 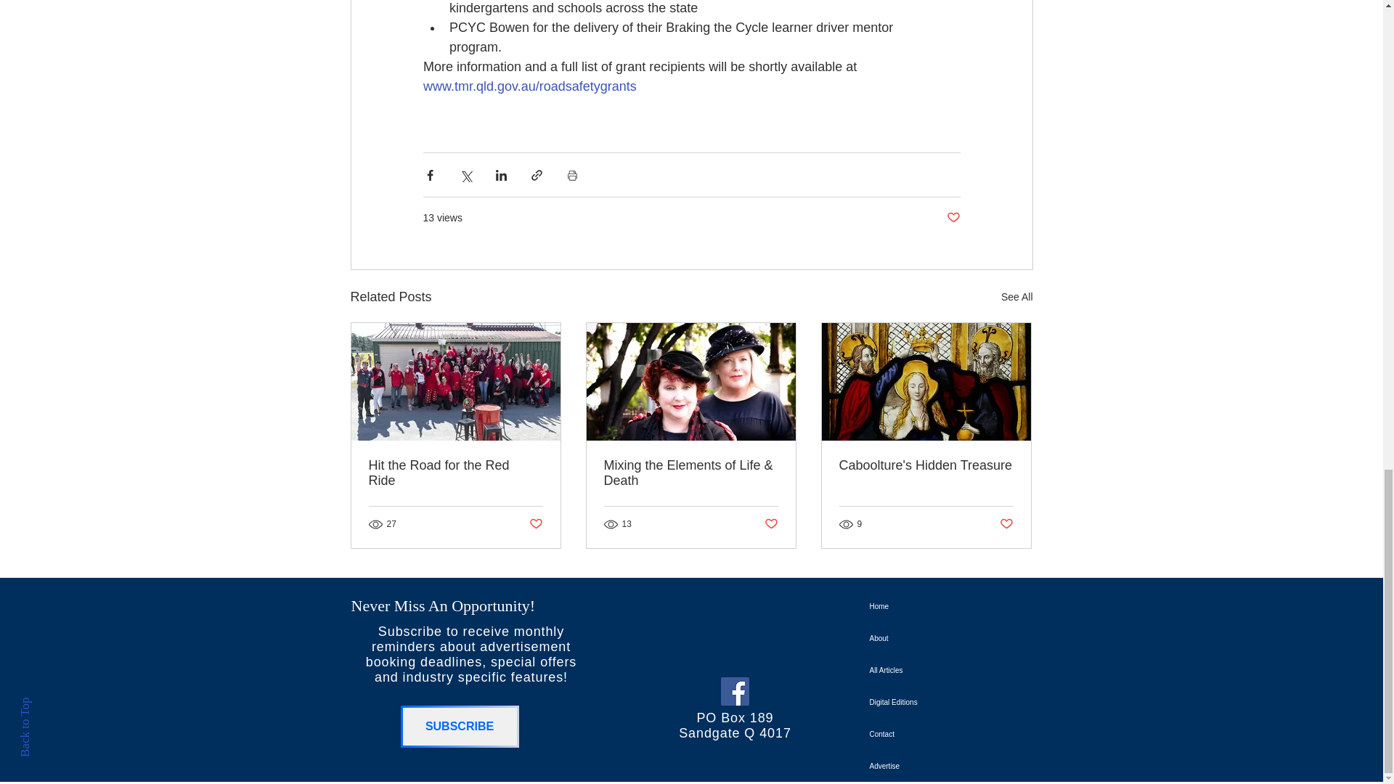 I want to click on See All, so click(x=1016, y=298).